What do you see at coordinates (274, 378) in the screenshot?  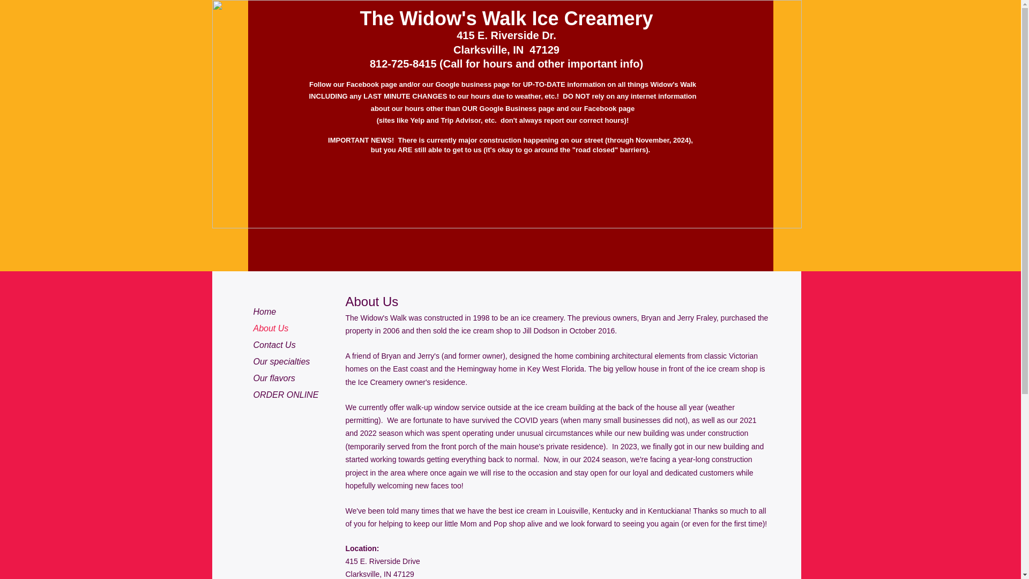 I see `Our flavors` at bounding box center [274, 378].